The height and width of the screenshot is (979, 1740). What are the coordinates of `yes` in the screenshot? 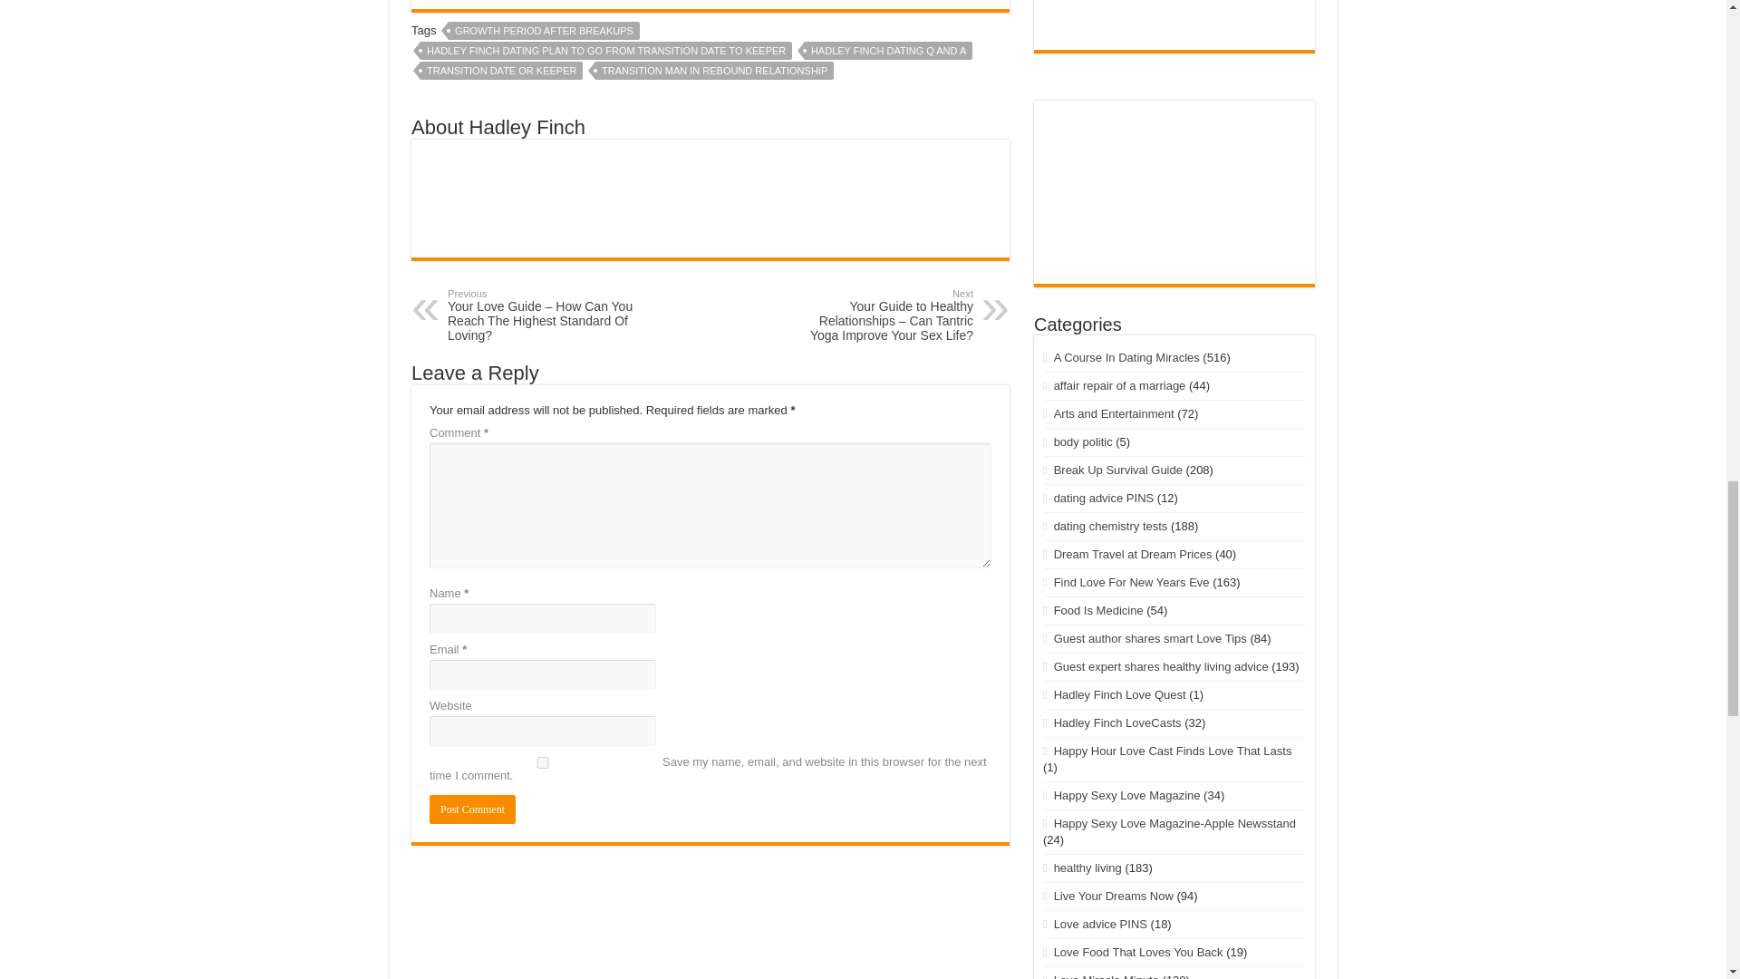 It's located at (542, 761).